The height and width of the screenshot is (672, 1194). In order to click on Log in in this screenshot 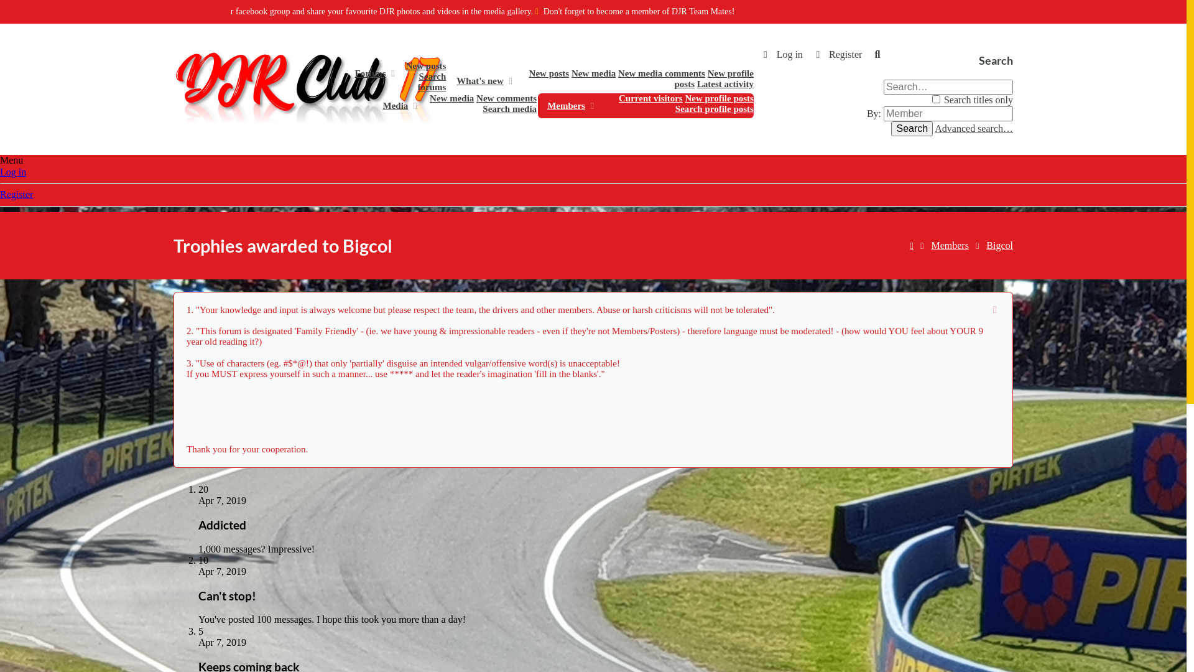, I will do `click(13, 172)`.